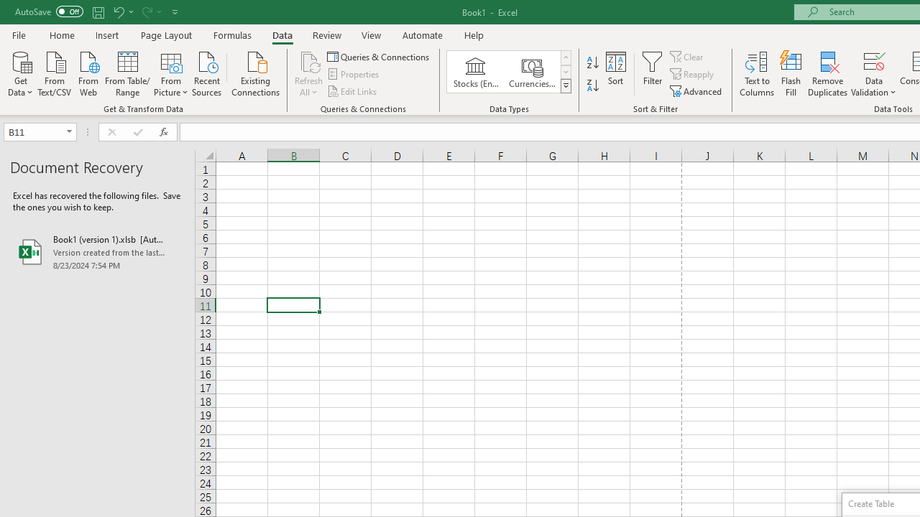  What do you see at coordinates (98, 11) in the screenshot?
I see `Save` at bounding box center [98, 11].